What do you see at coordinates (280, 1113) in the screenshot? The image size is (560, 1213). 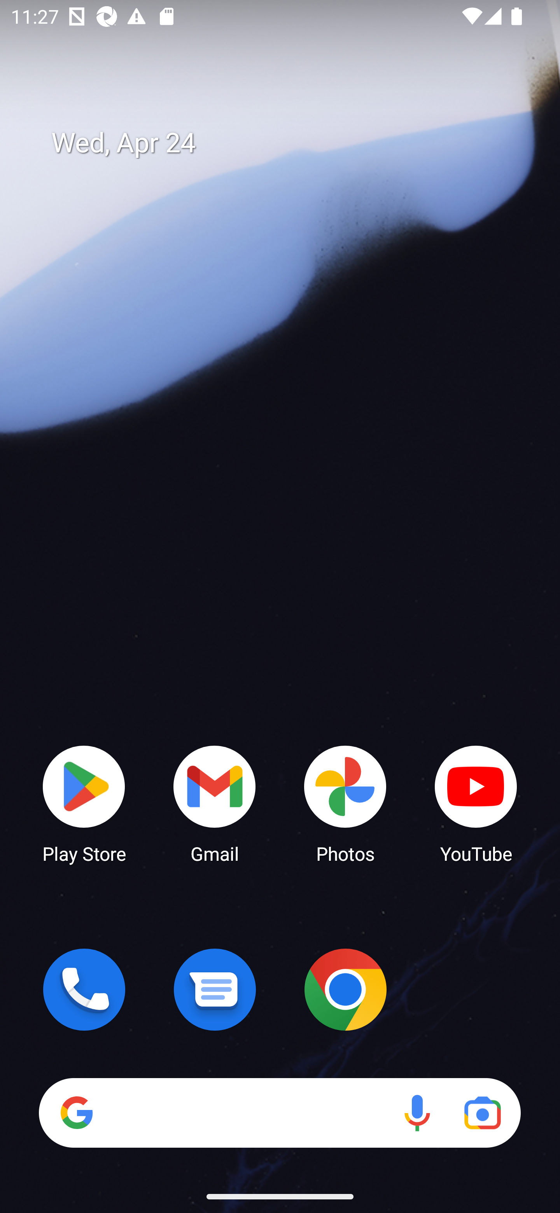 I see `Search Voice search Google Lens` at bounding box center [280, 1113].